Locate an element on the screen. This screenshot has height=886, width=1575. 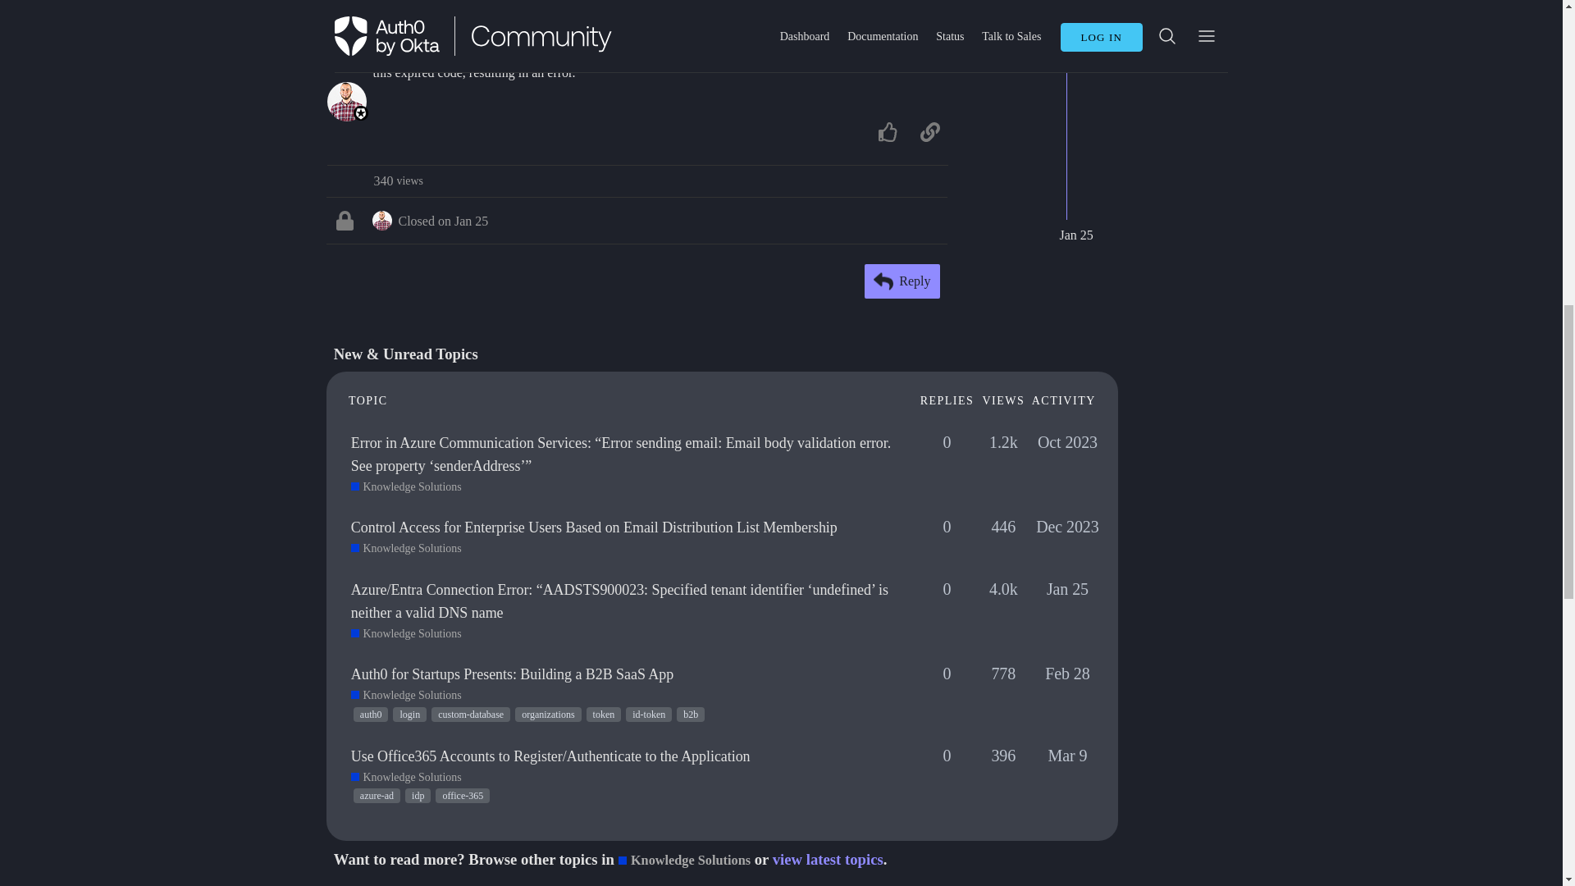
Reply is located at coordinates (902, 281).